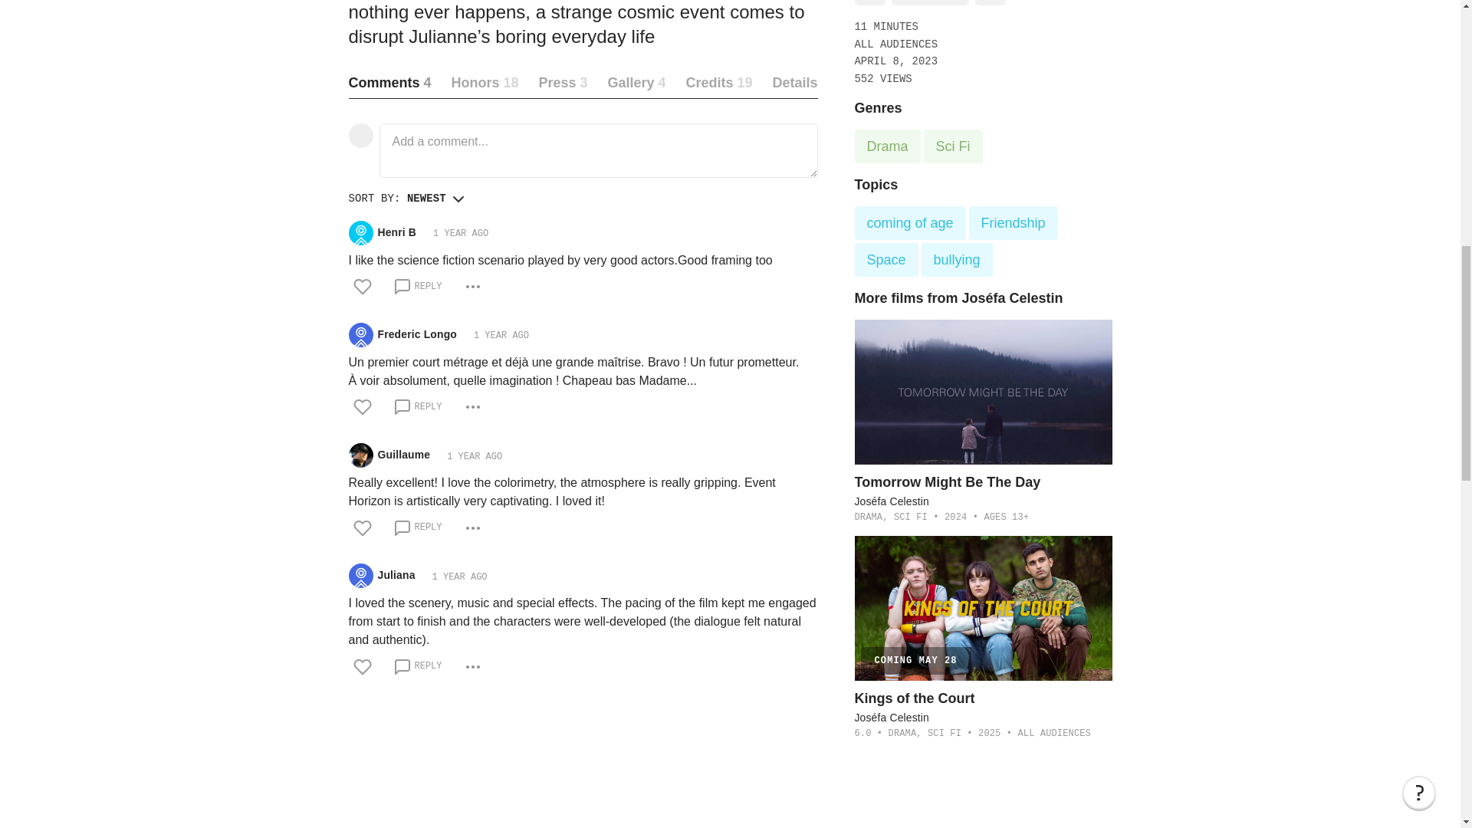  I want to click on View Profile, so click(360, 334).